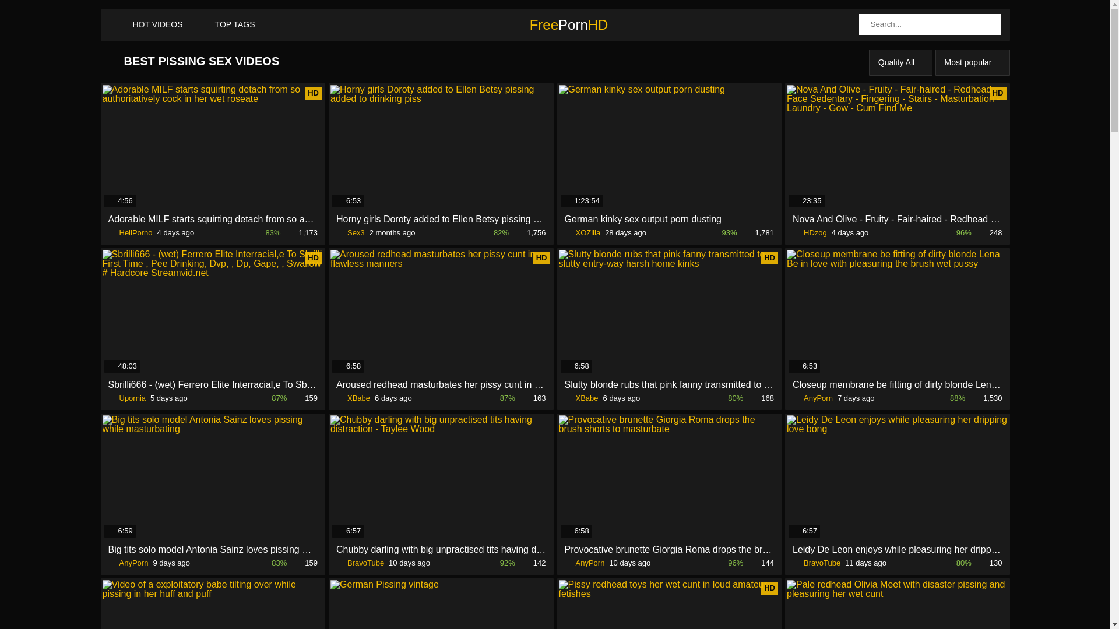 The image size is (1119, 629). Describe the element at coordinates (146, 24) in the screenshot. I see `HOT VIDEOS` at that location.